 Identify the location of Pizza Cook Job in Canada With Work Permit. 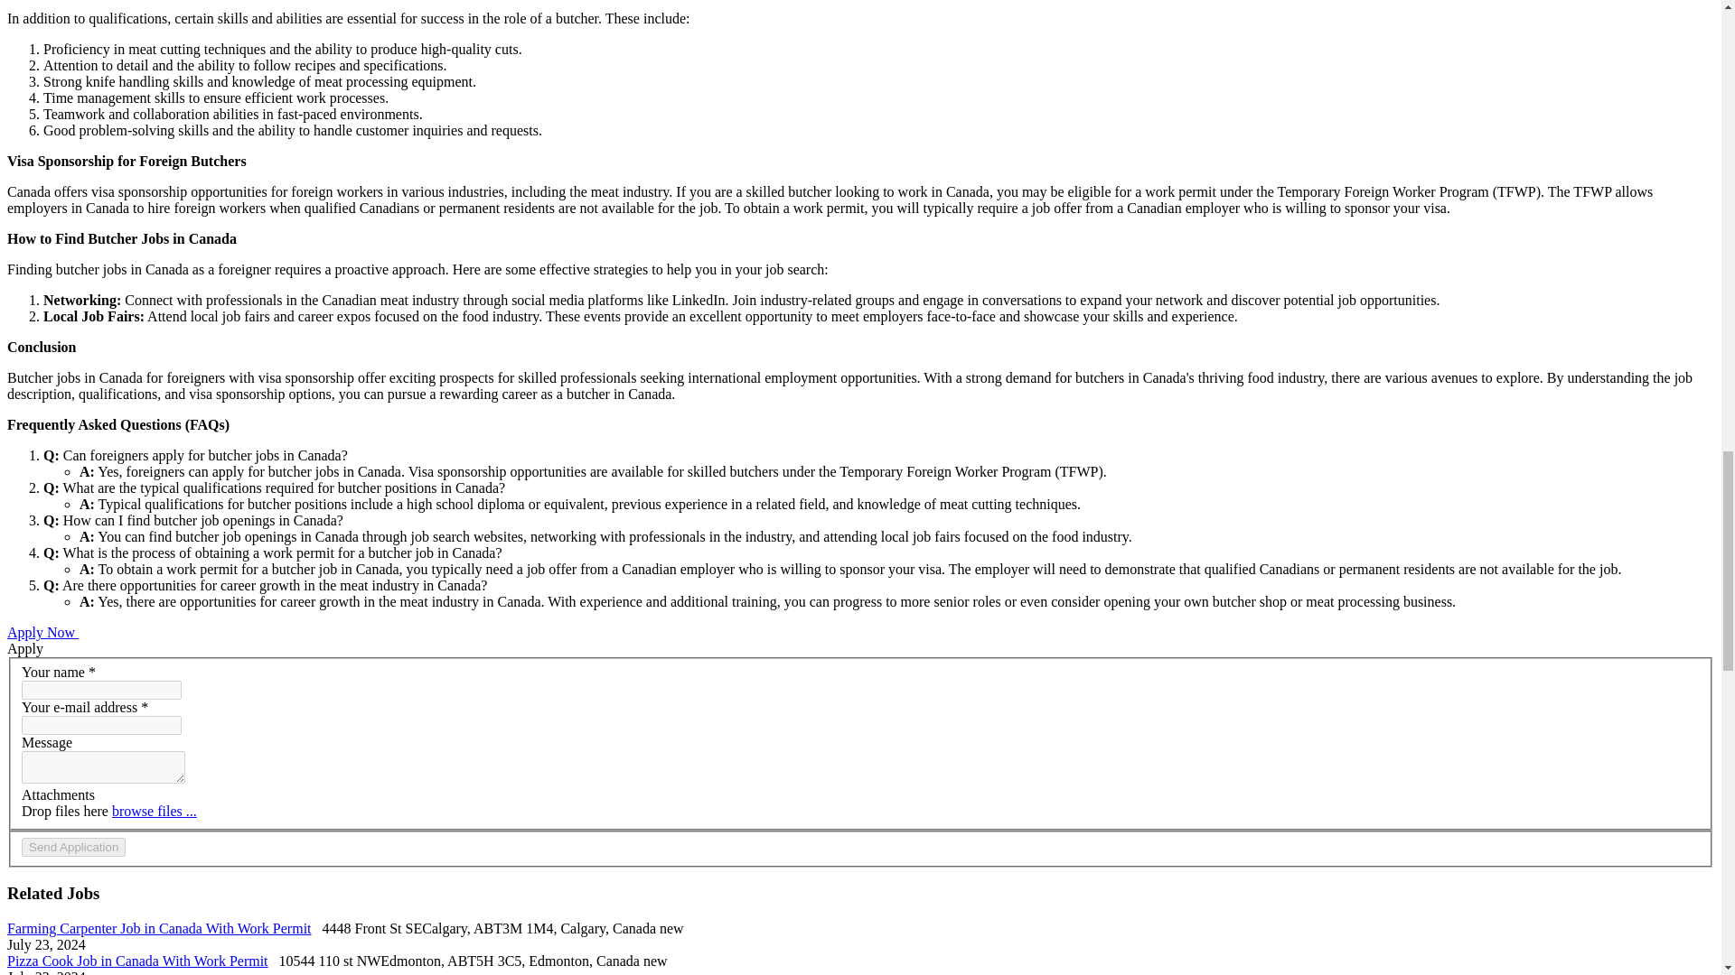
(137, 961).